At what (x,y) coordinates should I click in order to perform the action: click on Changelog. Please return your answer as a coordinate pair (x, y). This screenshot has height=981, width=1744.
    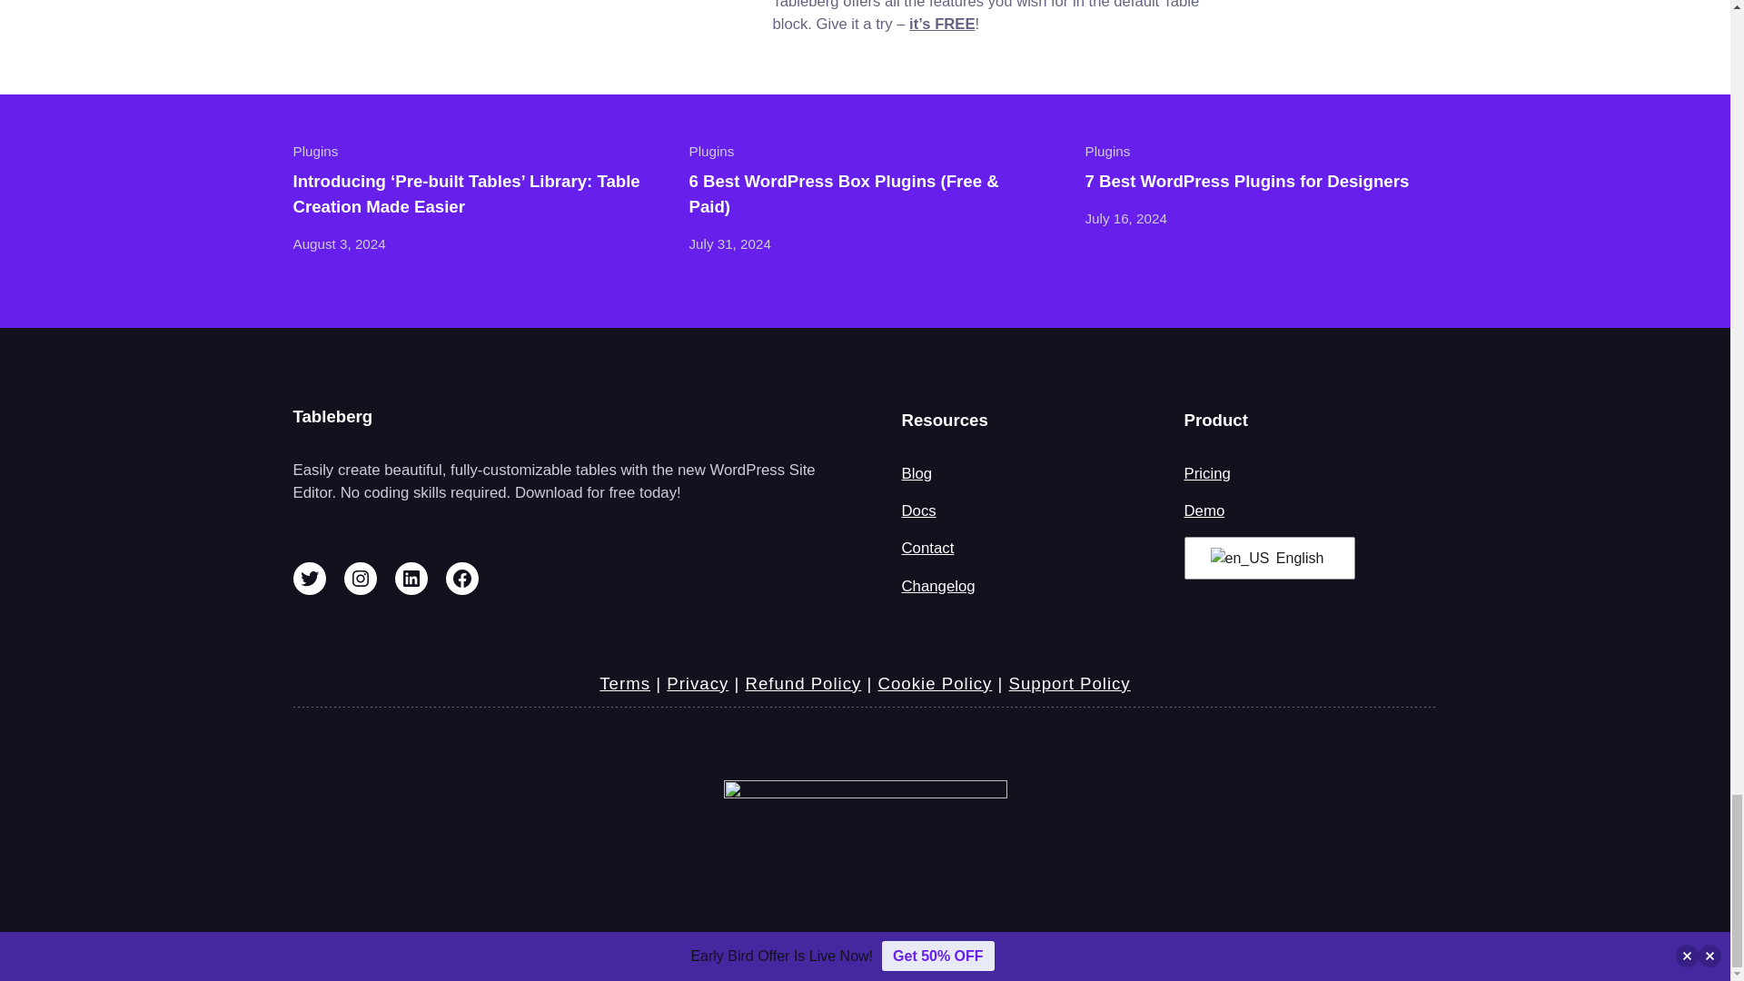
    Looking at the image, I should click on (937, 586).